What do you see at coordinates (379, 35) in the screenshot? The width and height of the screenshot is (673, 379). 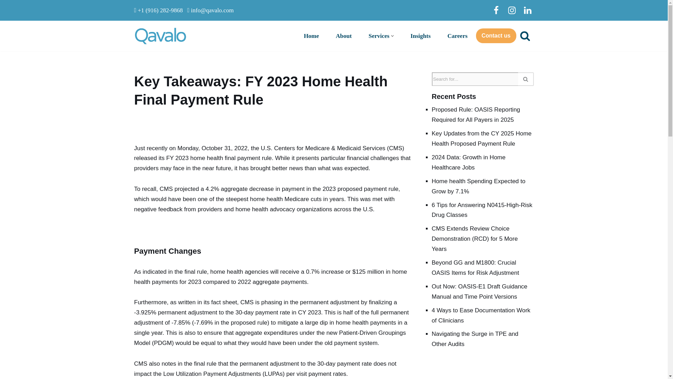 I see `Services` at bounding box center [379, 35].